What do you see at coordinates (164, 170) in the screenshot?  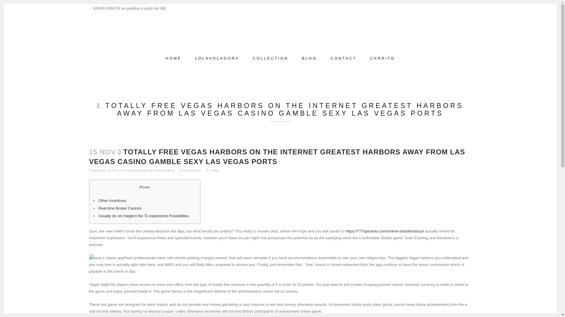 I see `lolavoladora` at bounding box center [164, 170].